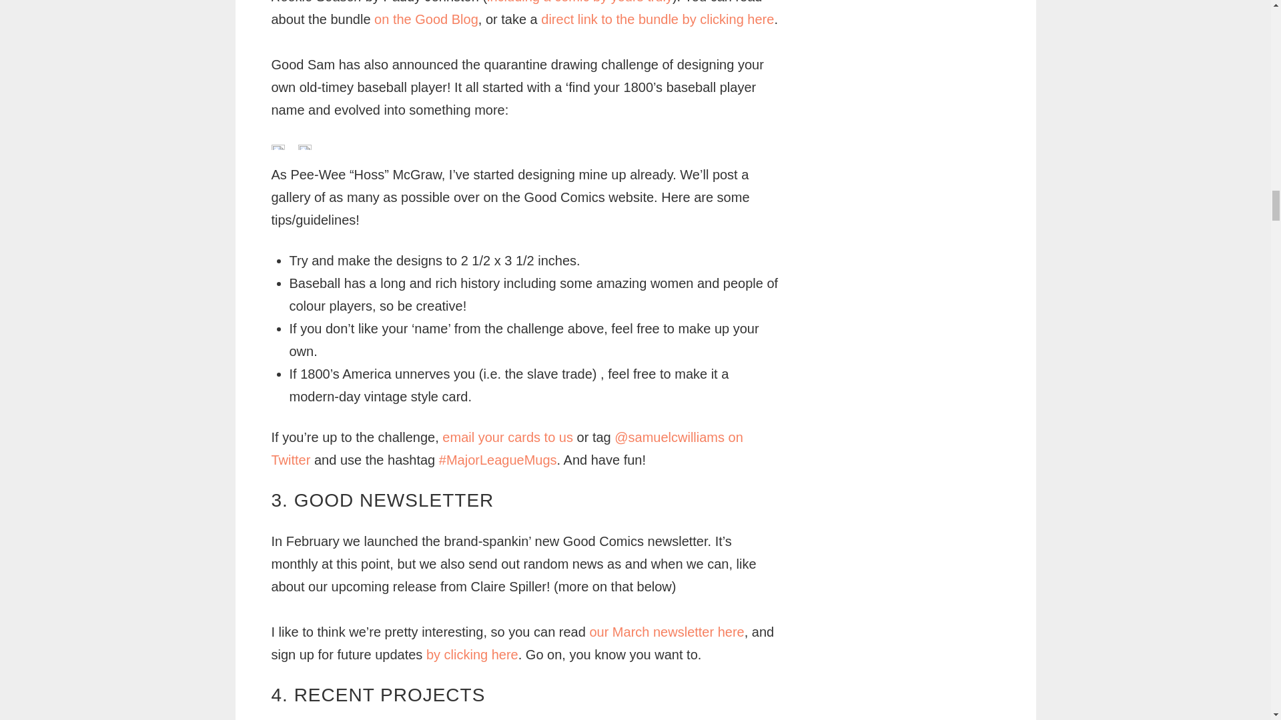  I want to click on including a comic by yours truly, so click(579, 2).